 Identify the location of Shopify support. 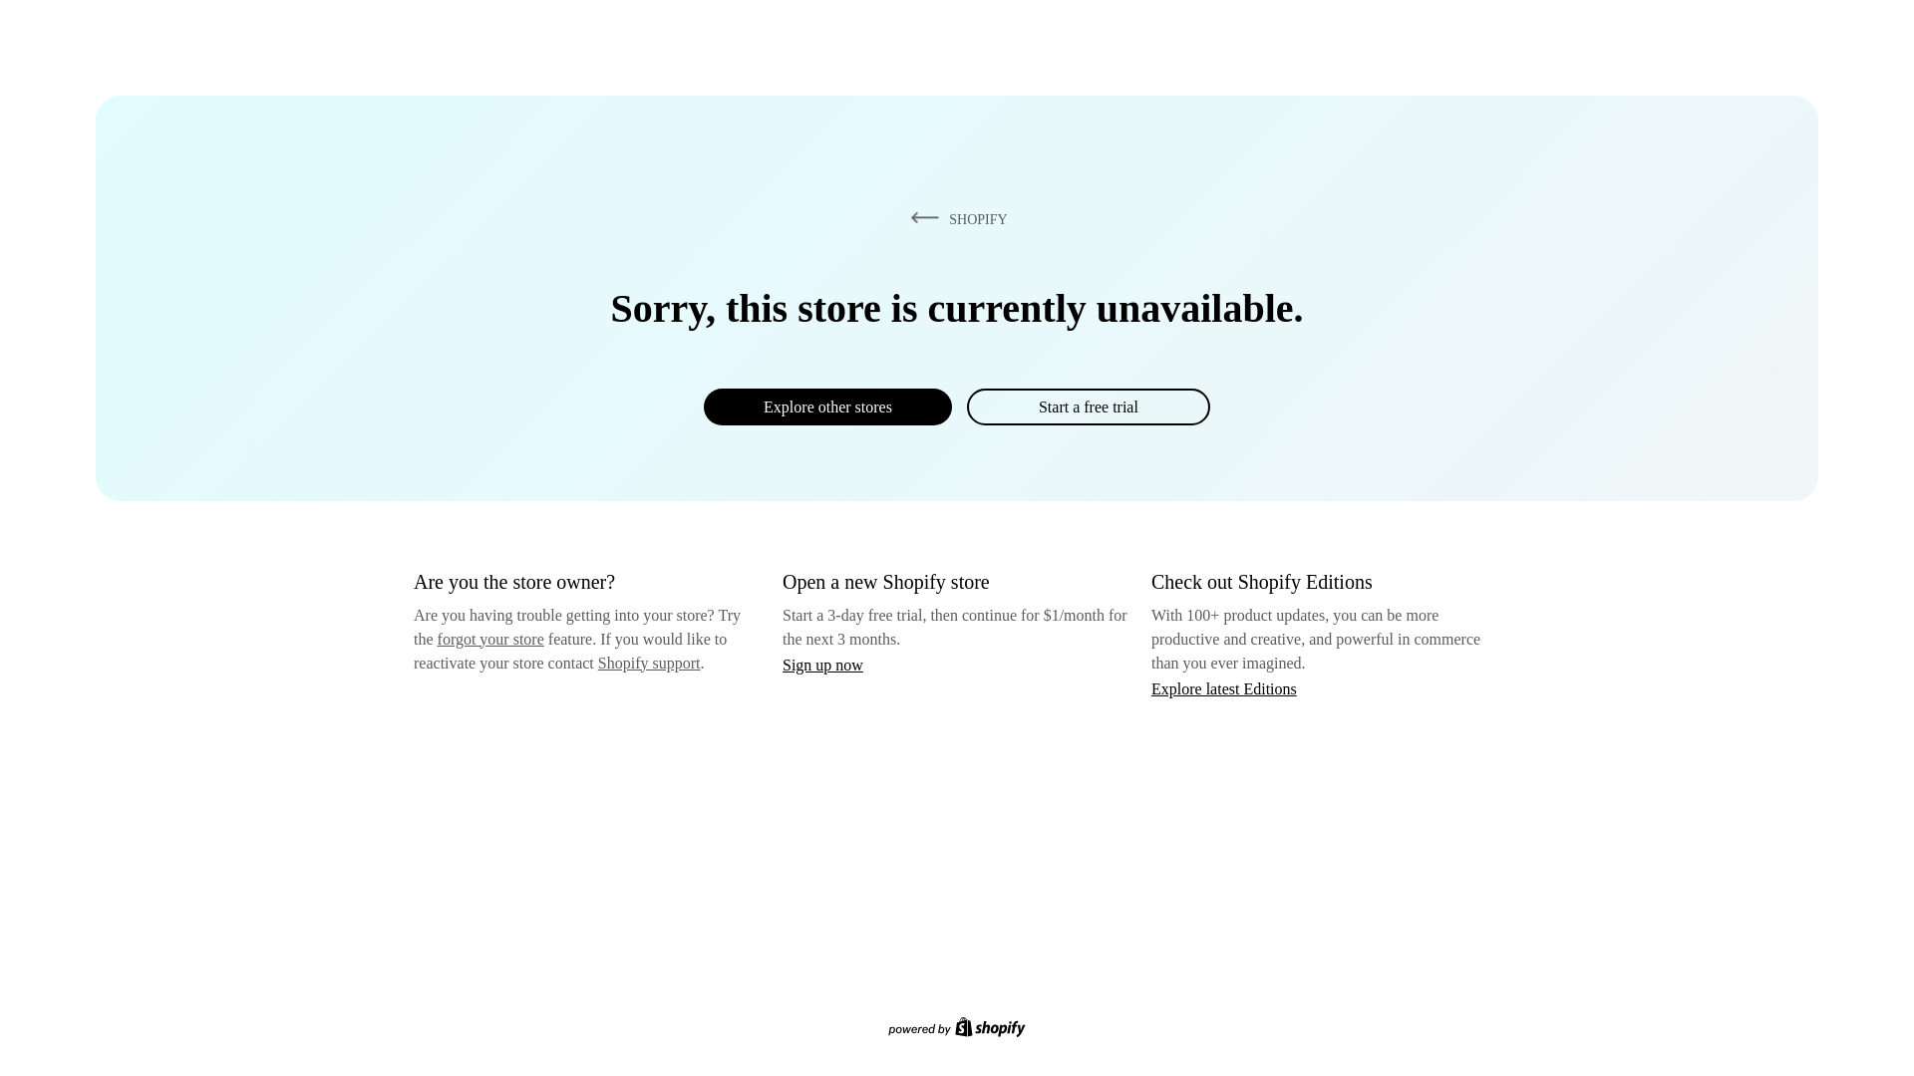
(648, 662).